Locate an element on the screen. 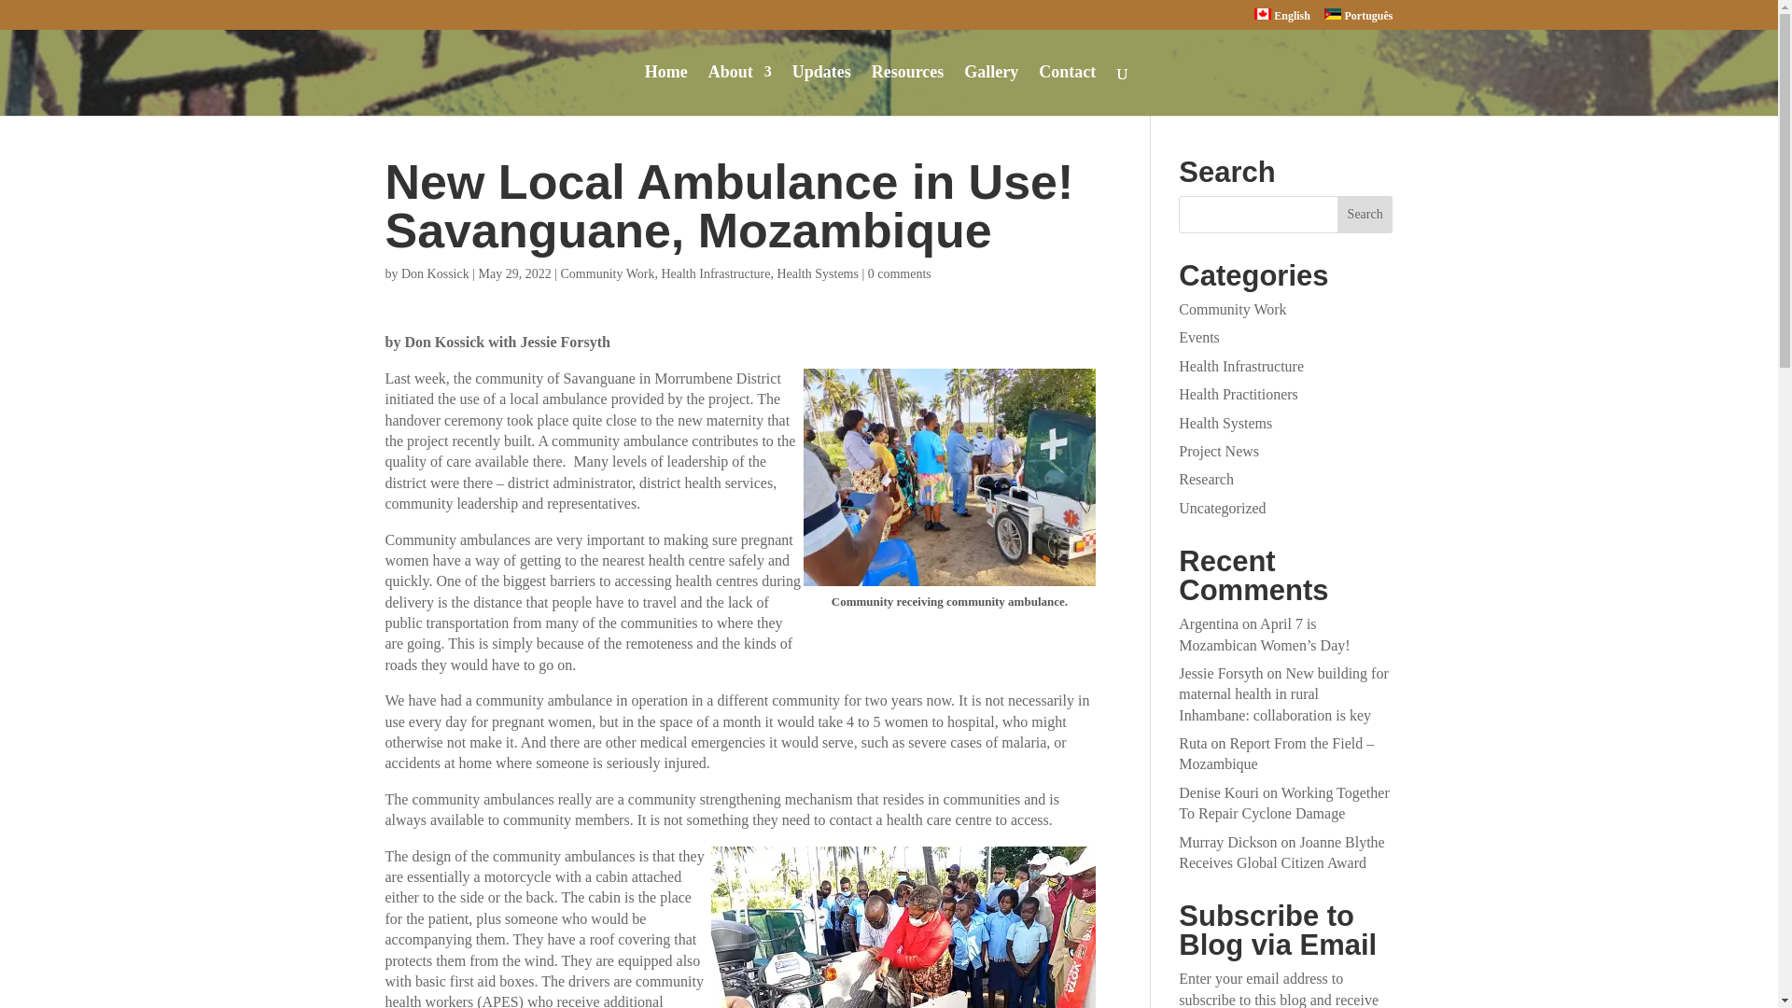  About is located at coordinates (739, 91).